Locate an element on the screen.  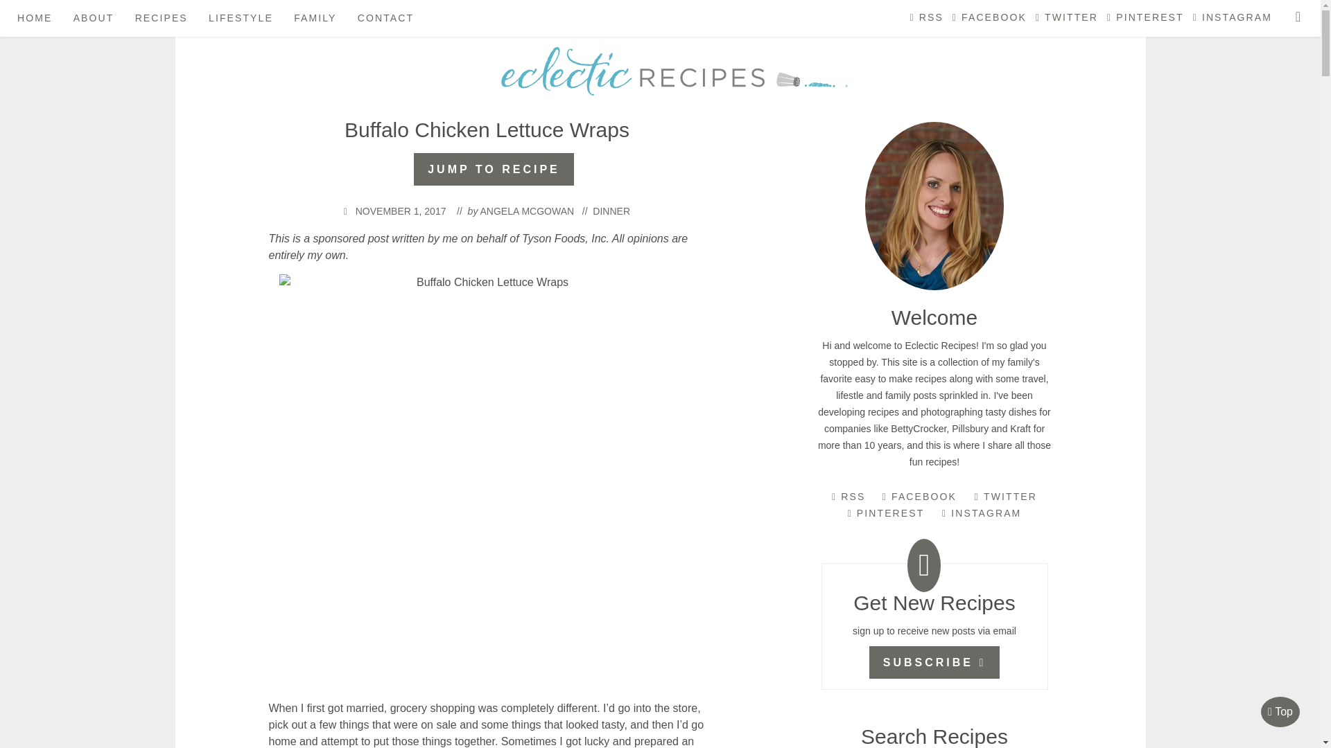
Follow on Twitter is located at coordinates (1065, 22).